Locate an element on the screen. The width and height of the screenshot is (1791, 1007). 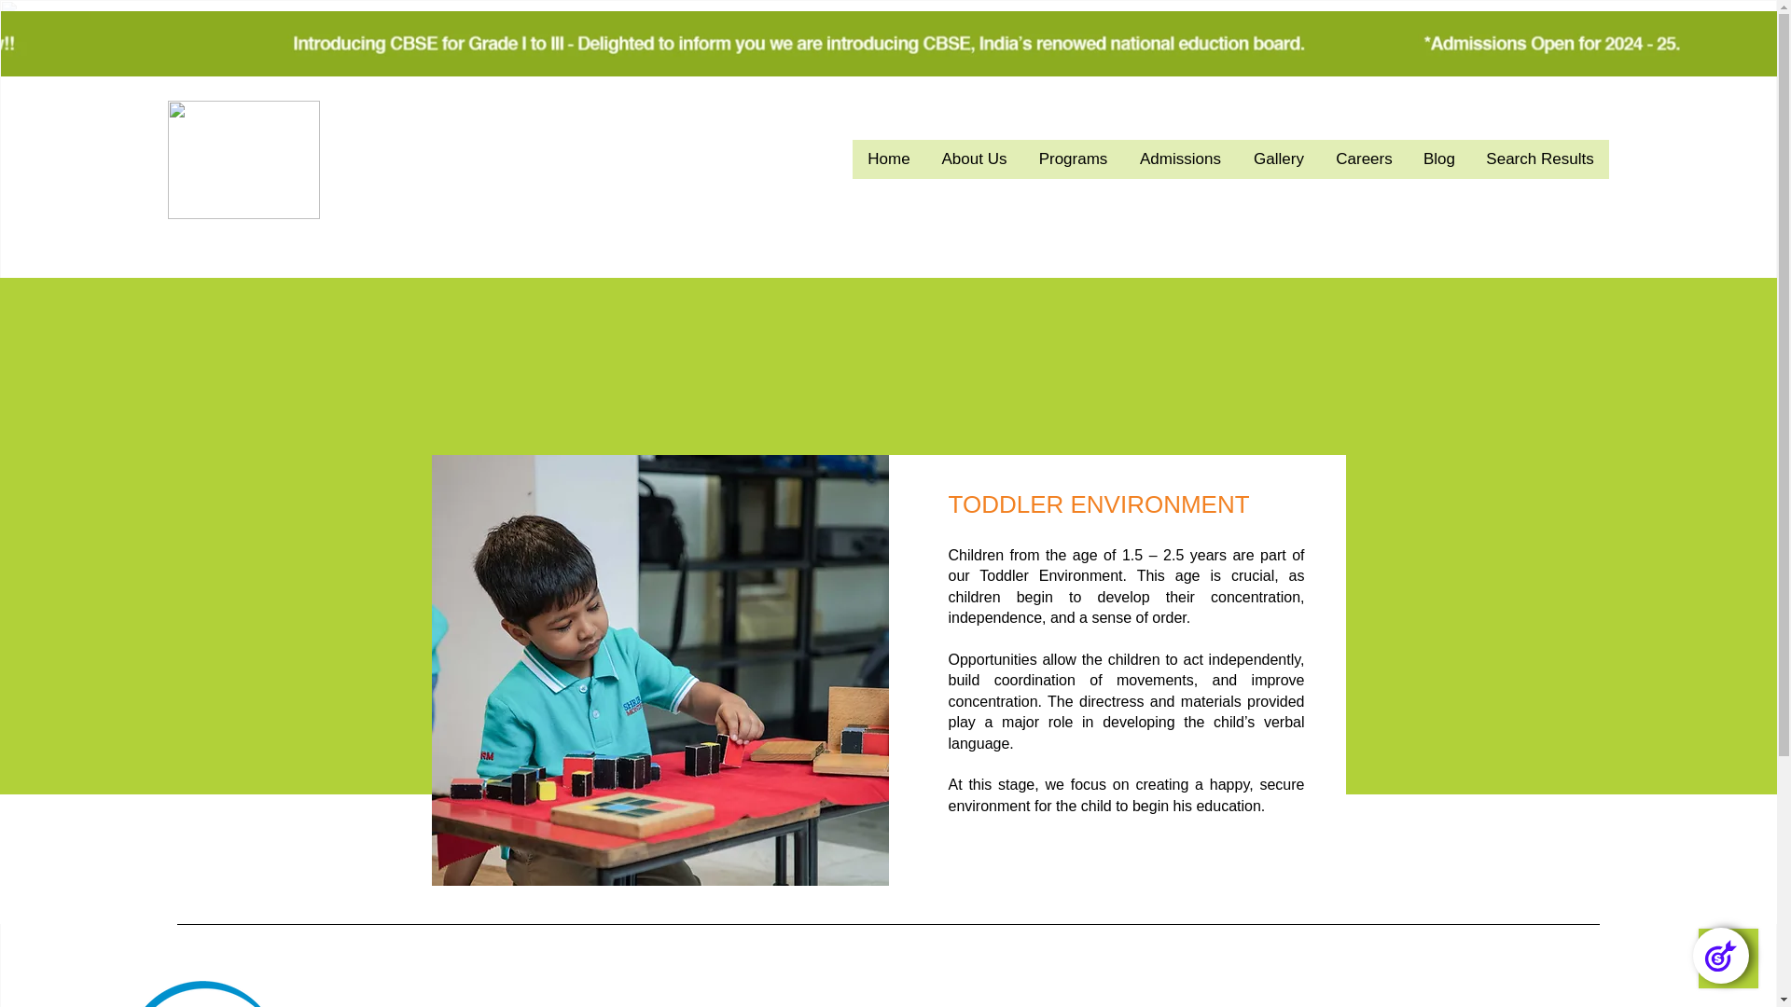
Home is located at coordinates (888, 159).